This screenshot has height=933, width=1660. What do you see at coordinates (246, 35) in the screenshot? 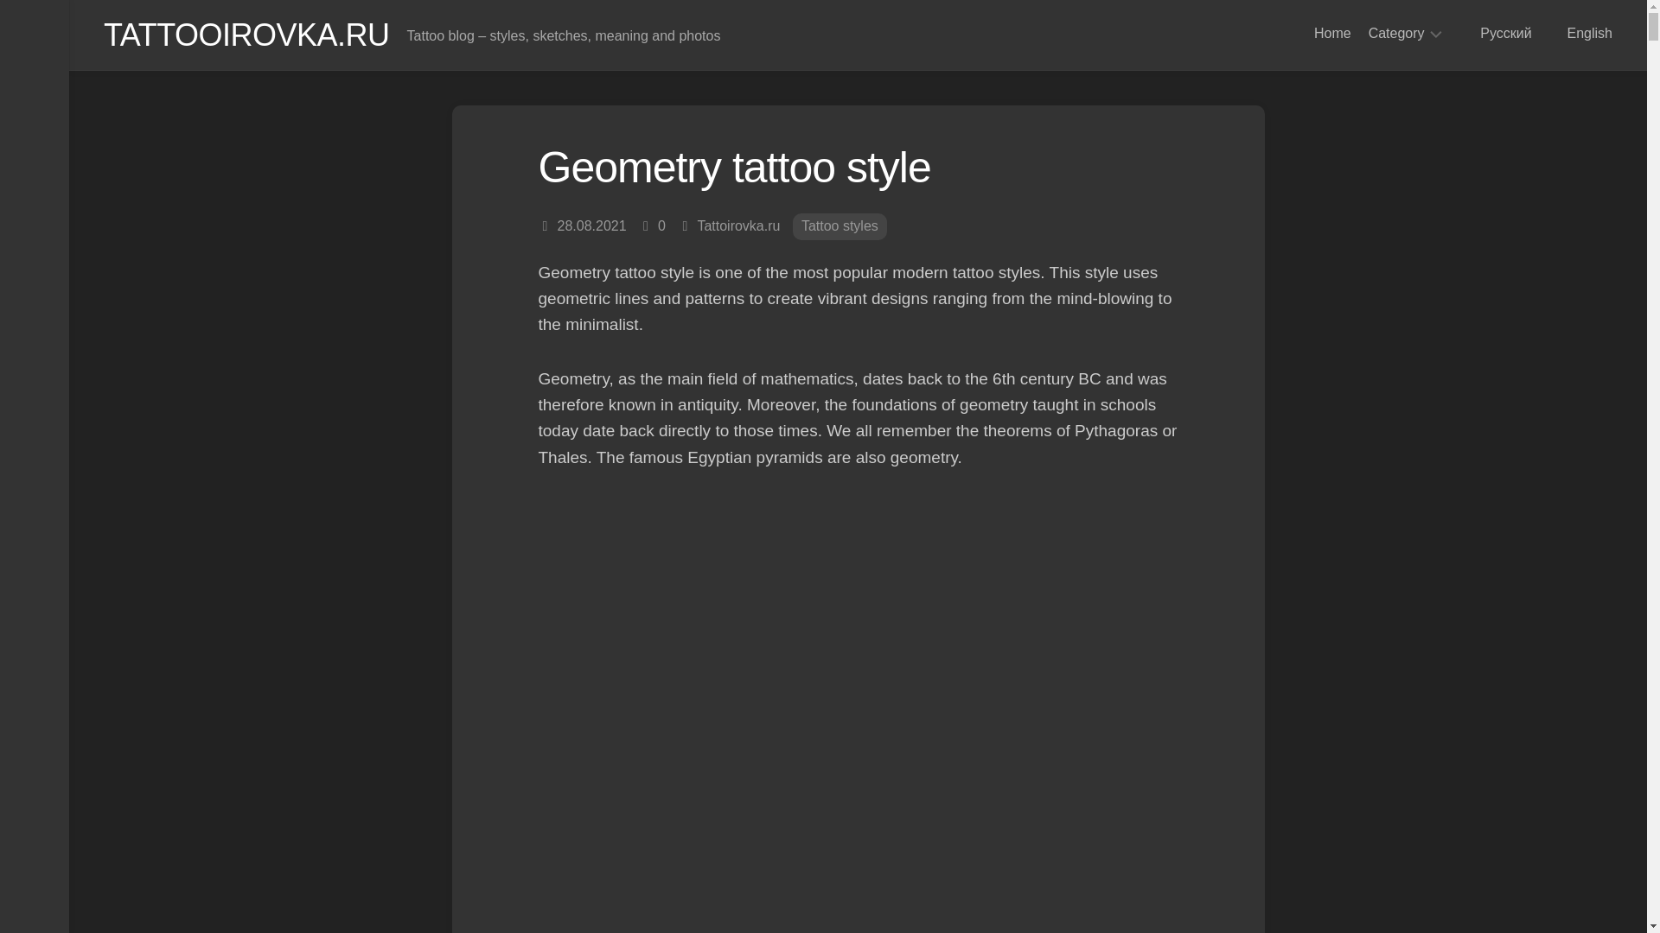
I see `TATTOOIROVKA.RU` at bounding box center [246, 35].